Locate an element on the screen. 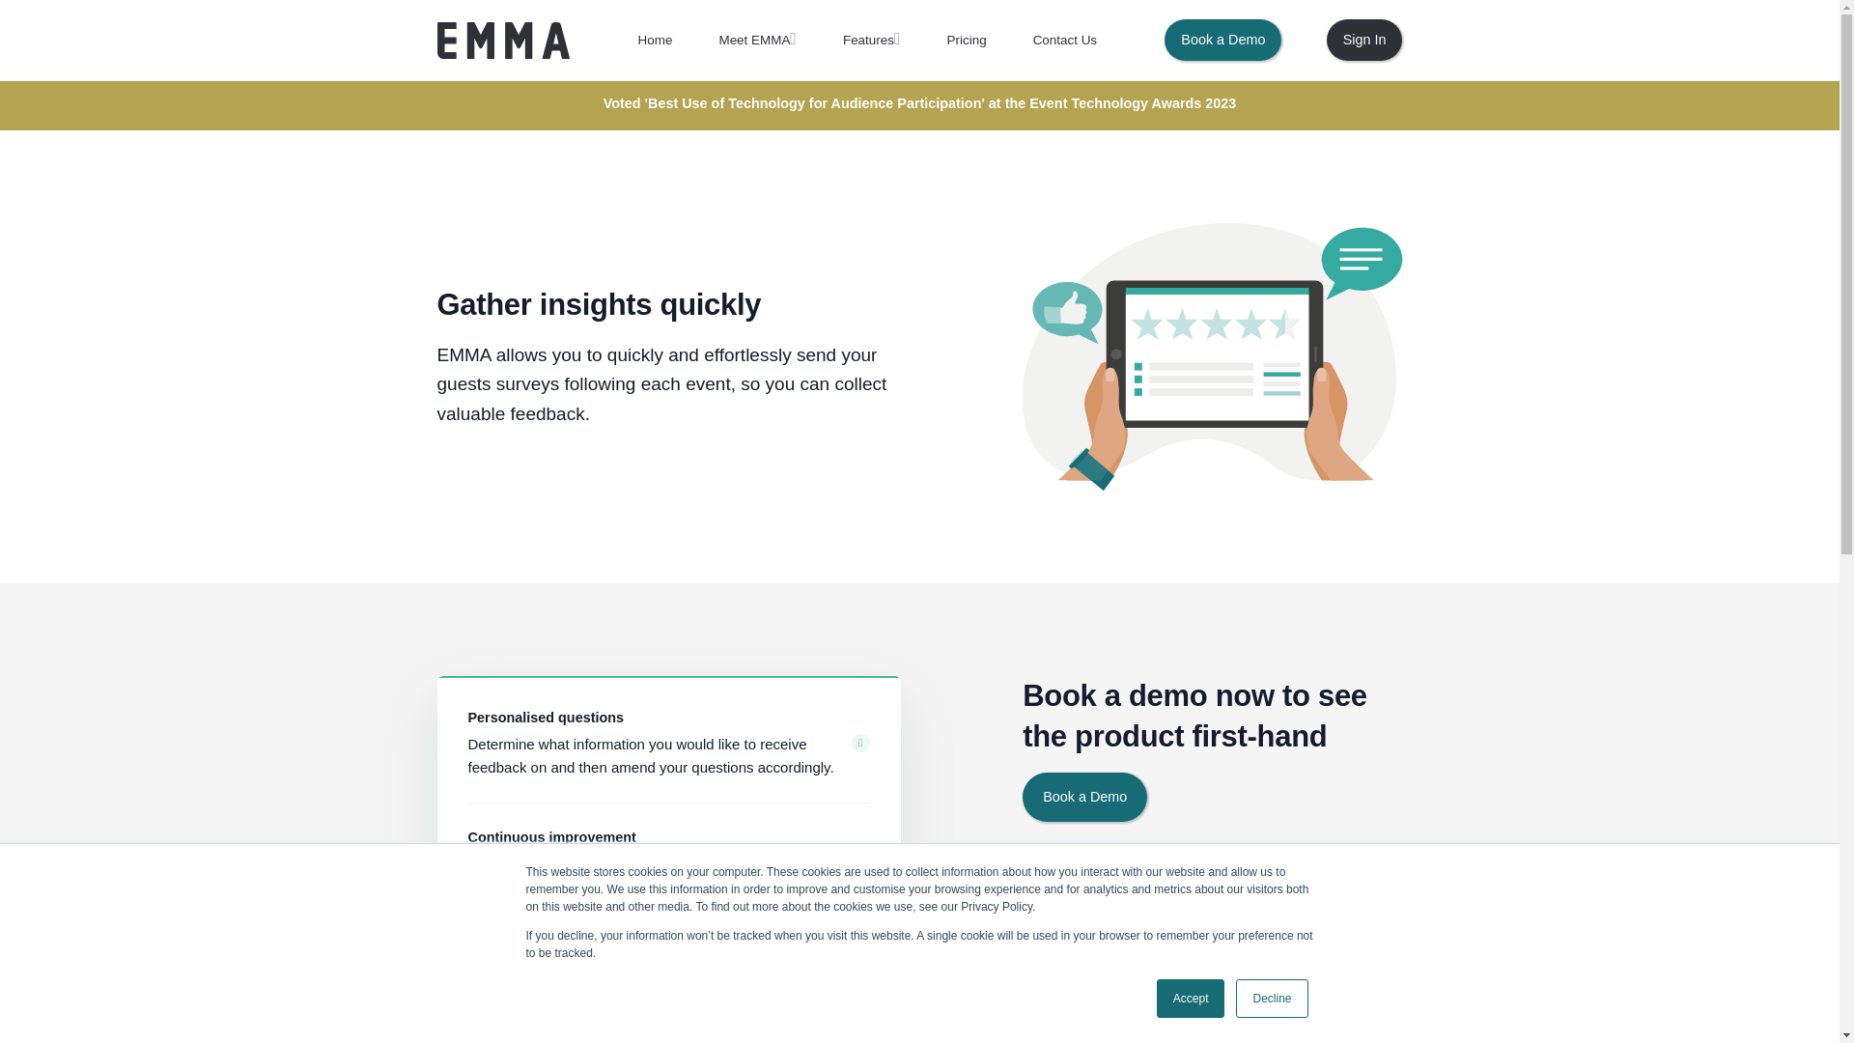 Image resolution: width=1854 pixels, height=1043 pixels. Decline is located at coordinates (1271, 999).